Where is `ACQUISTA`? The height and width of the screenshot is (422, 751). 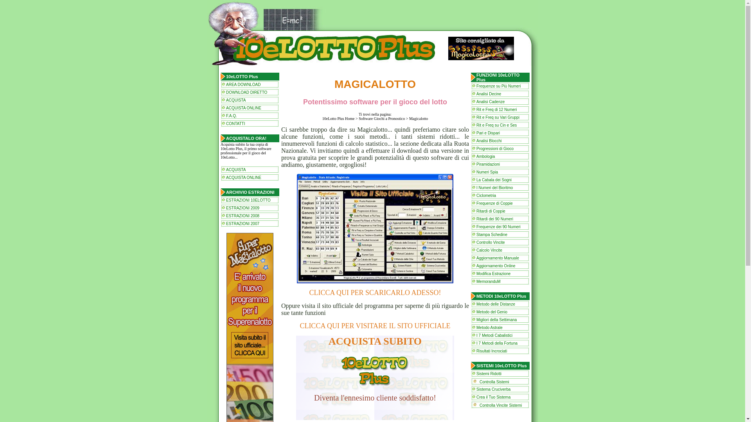
ACQUISTA is located at coordinates (236, 100).